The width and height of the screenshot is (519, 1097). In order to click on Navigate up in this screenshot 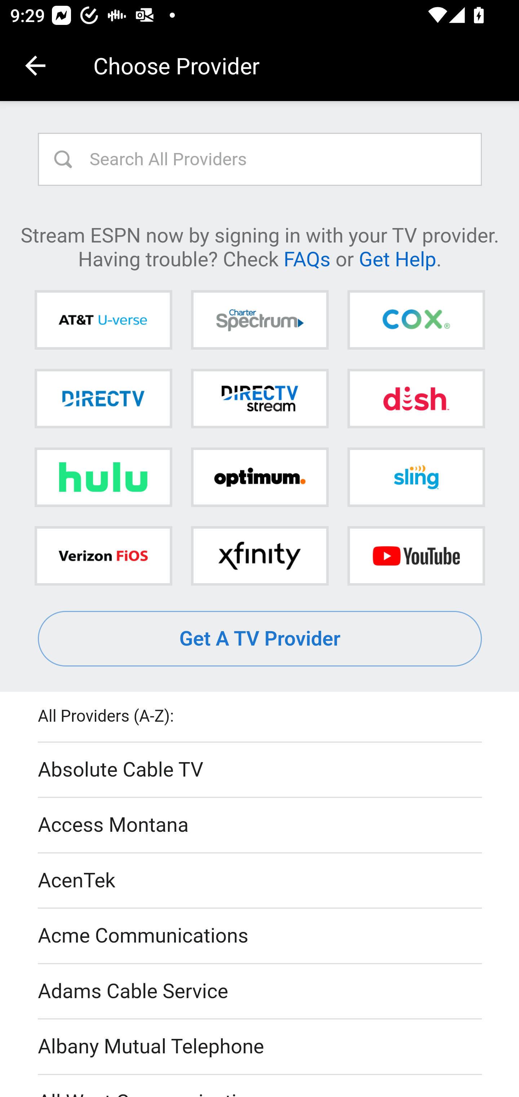, I will do `click(35, 66)`.